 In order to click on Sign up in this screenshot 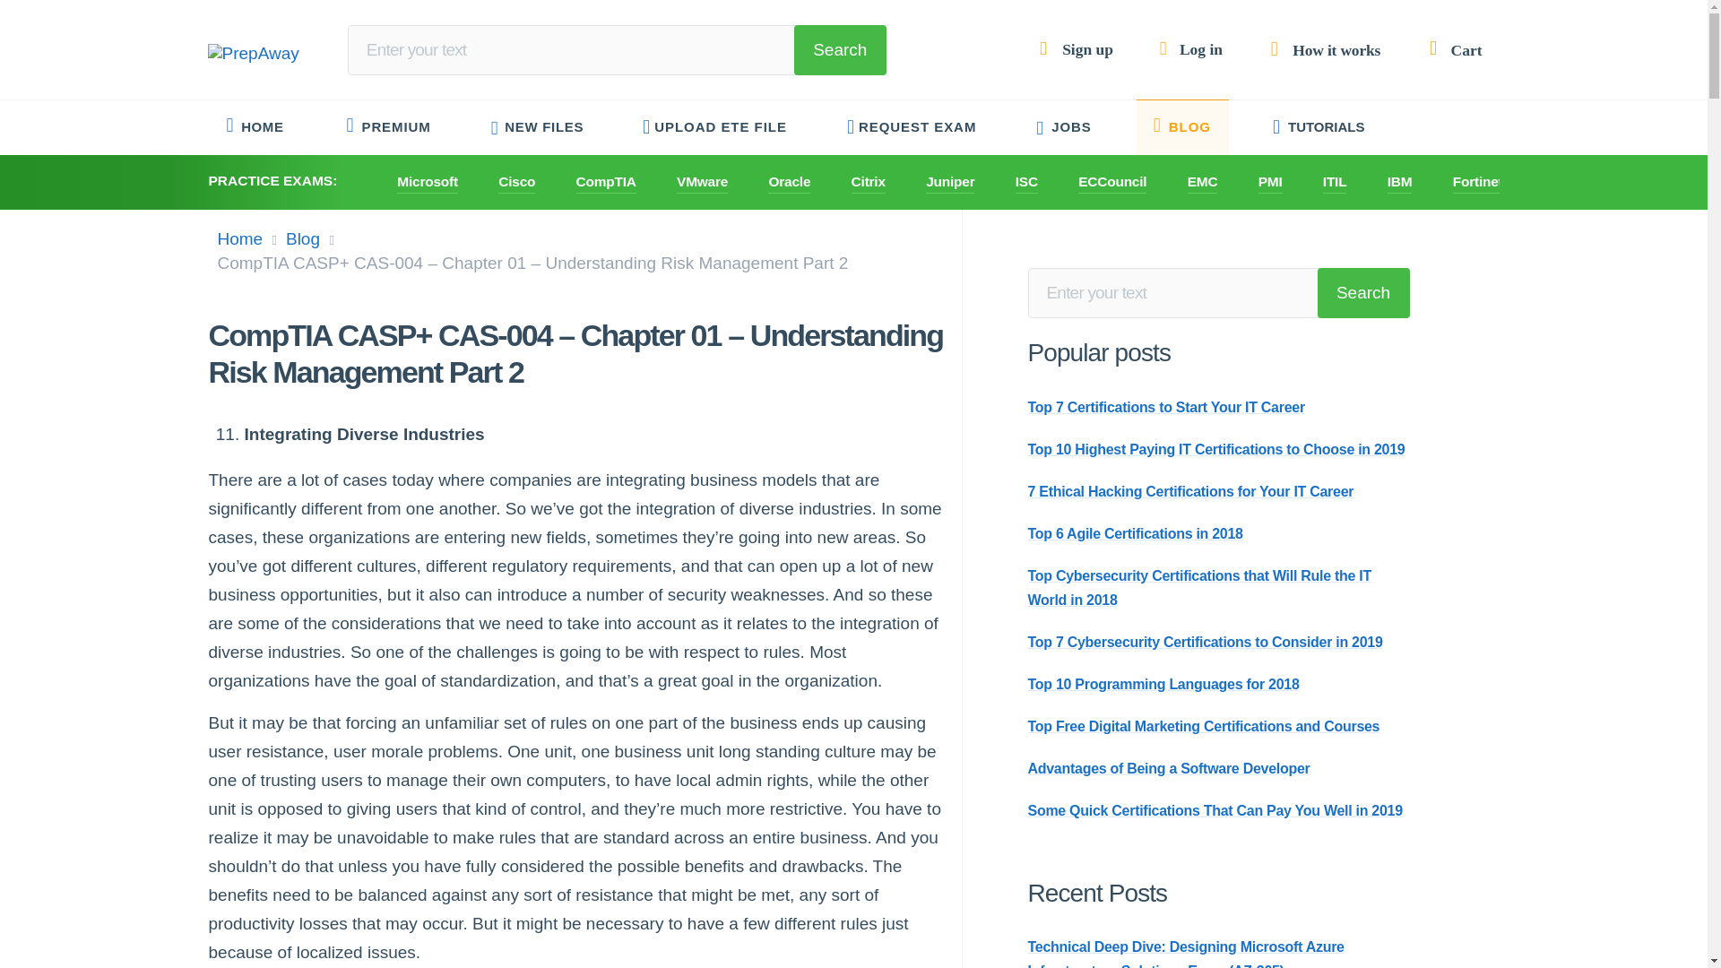, I will do `click(1076, 48)`.